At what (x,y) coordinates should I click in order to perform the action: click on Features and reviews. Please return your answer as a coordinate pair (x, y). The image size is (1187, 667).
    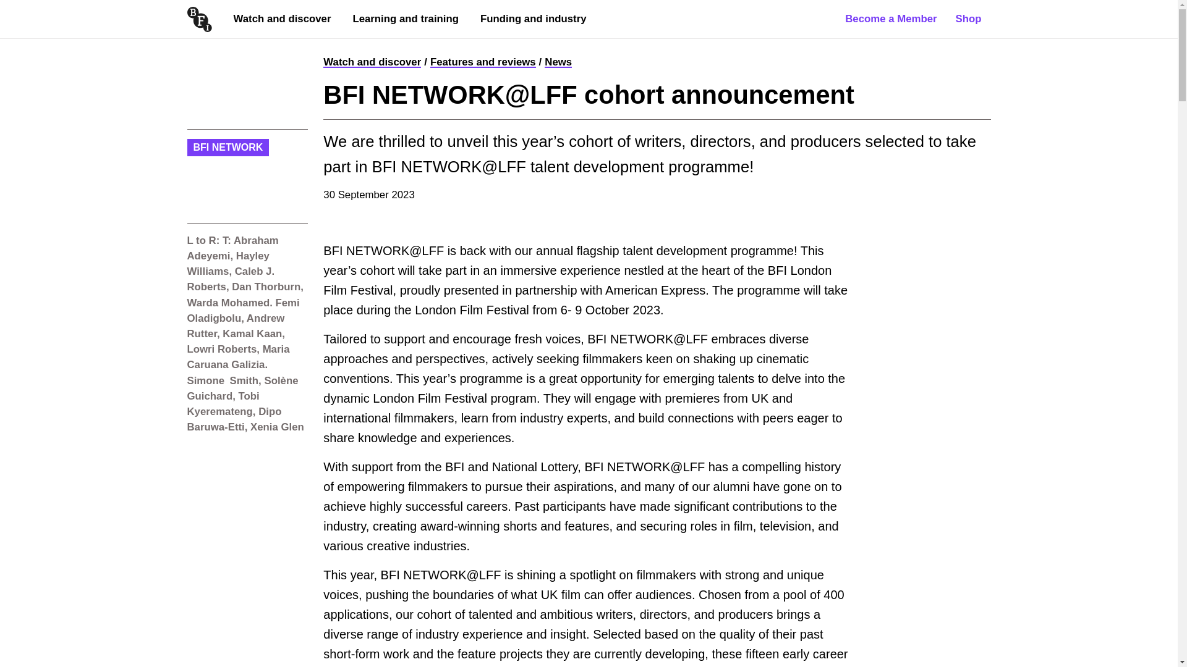
    Looking at the image, I should click on (483, 62).